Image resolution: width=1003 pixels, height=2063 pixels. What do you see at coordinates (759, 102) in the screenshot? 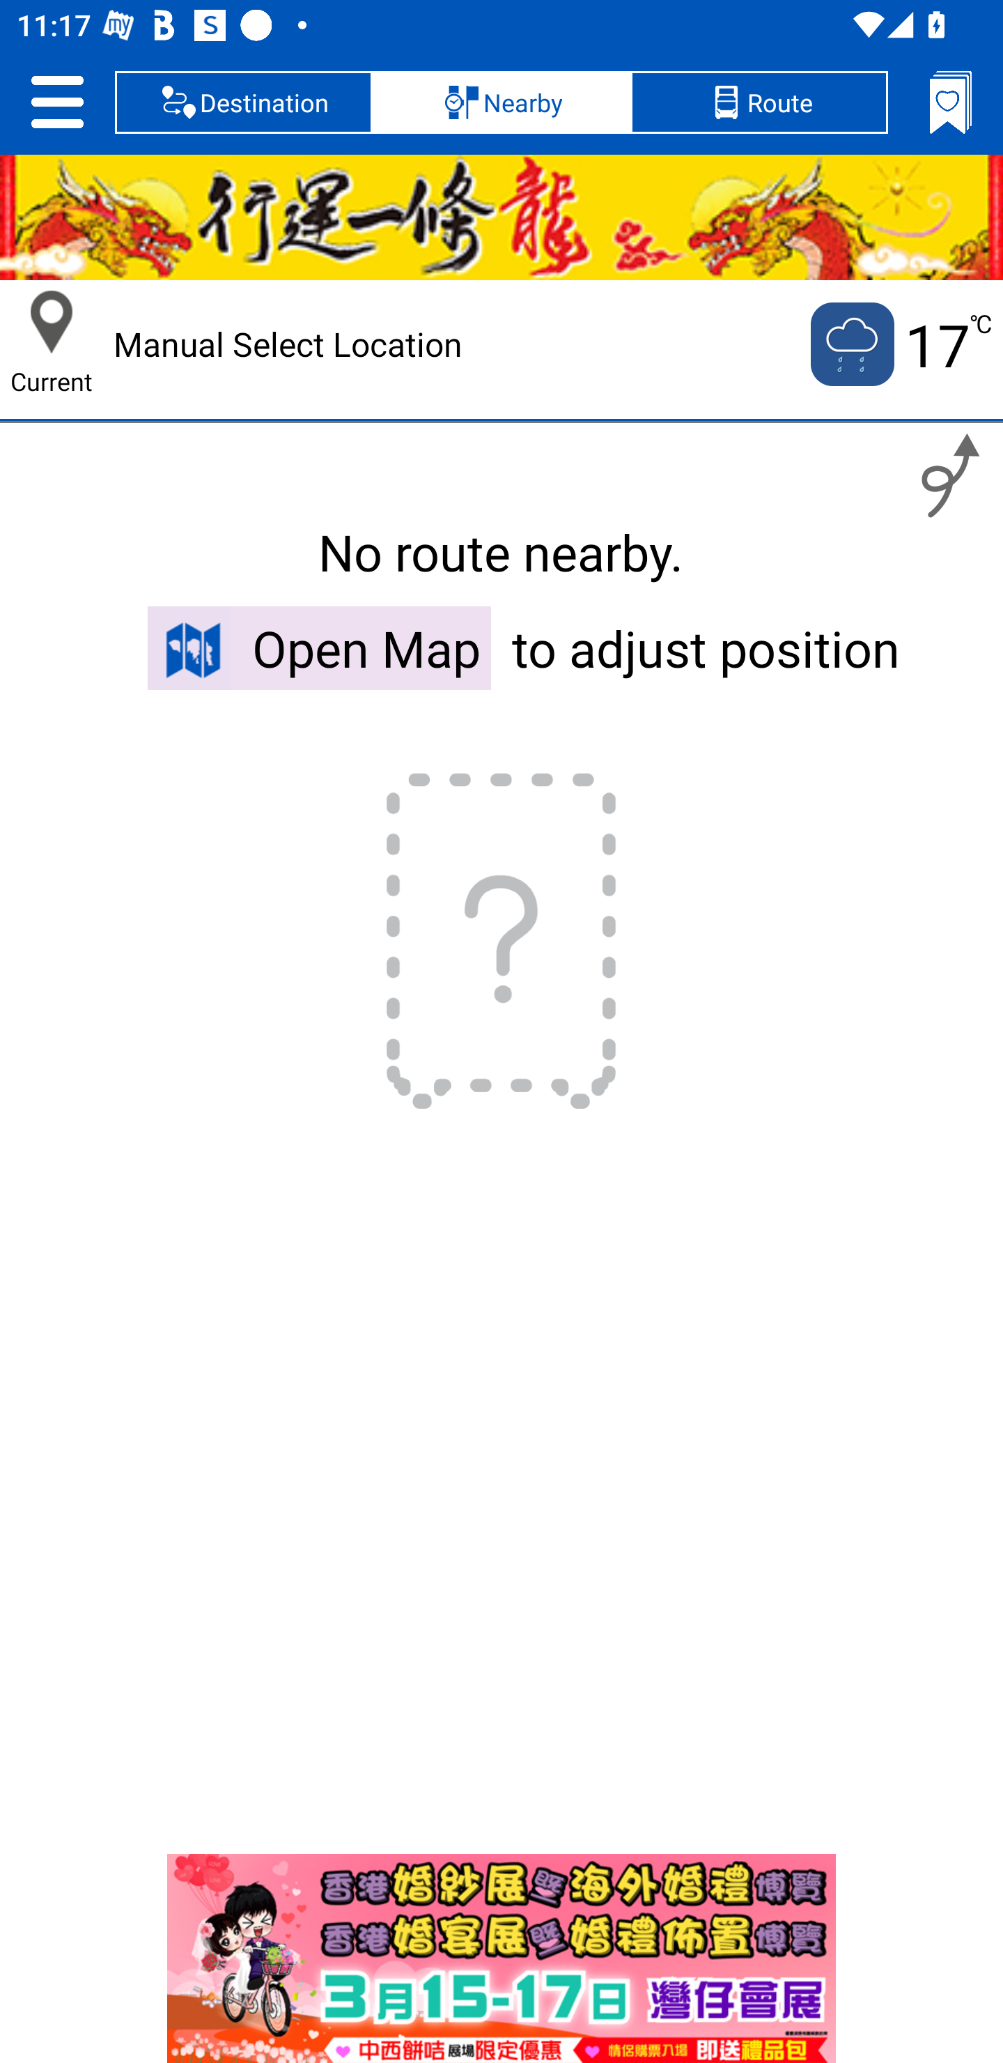
I see `Route` at bounding box center [759, 102].